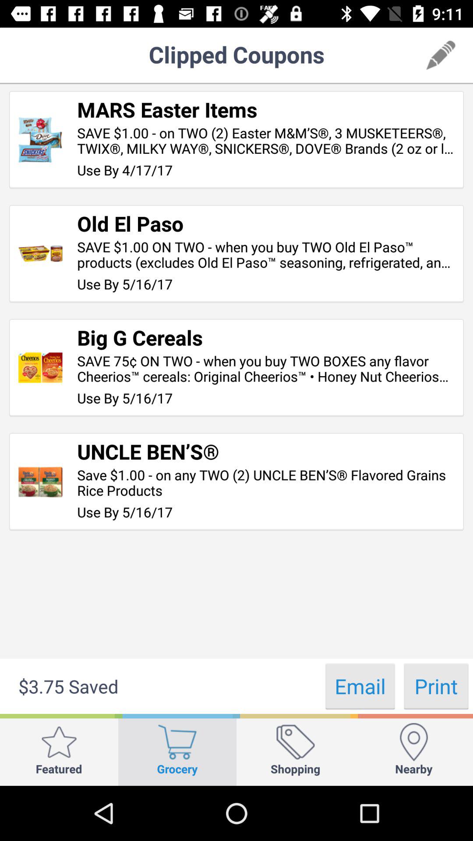  I want to click on launch icon next to $3.75 saved item, so click(360, 686).